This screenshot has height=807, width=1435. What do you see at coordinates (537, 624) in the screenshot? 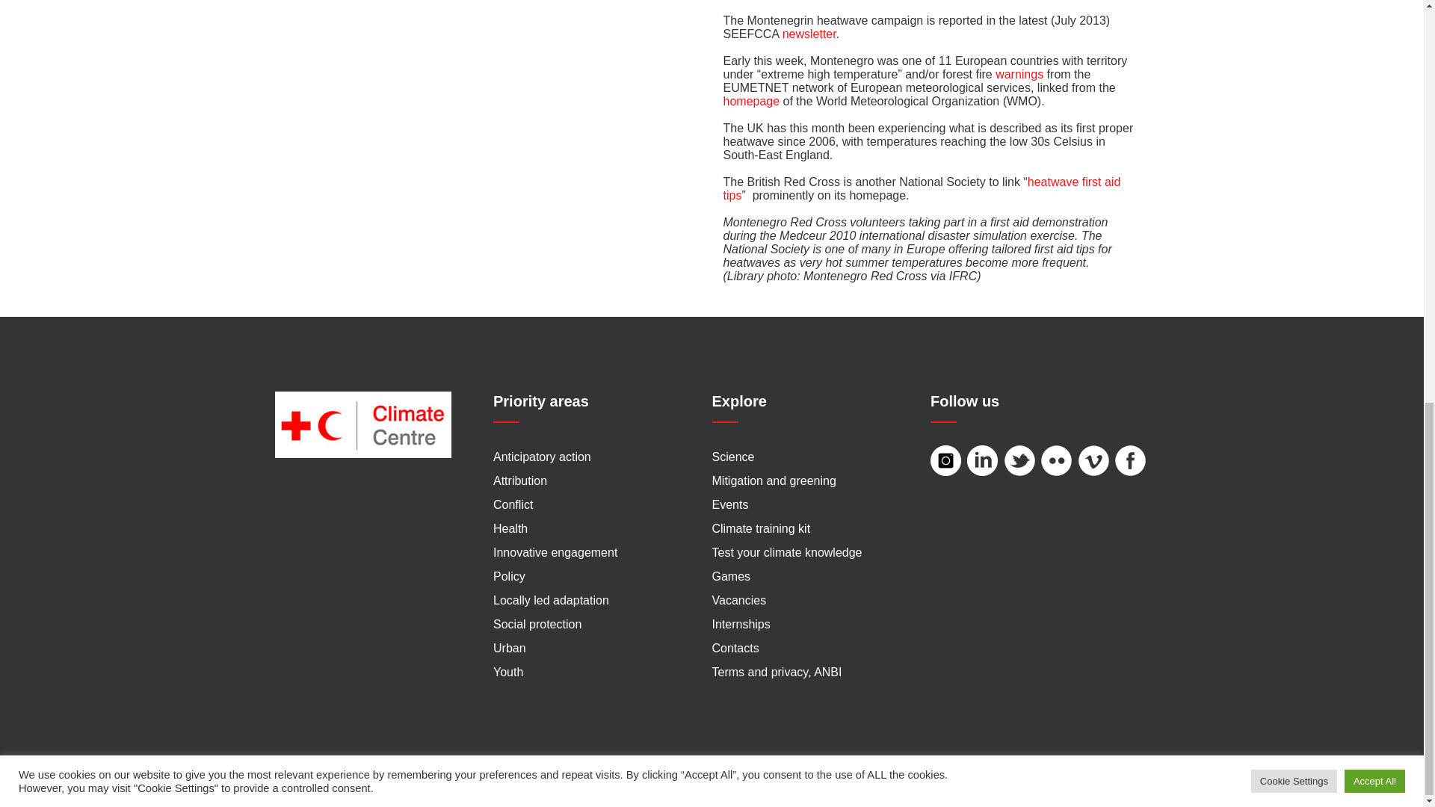
I see `Social protection` at bounding box center [537, 624].